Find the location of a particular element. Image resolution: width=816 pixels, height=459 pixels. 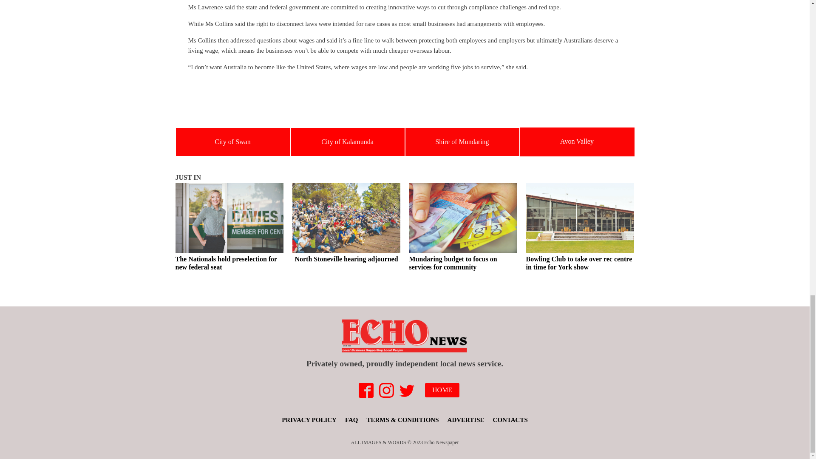

The Nationals hold preselection for new federal seat is located at coordinates (229, 229).